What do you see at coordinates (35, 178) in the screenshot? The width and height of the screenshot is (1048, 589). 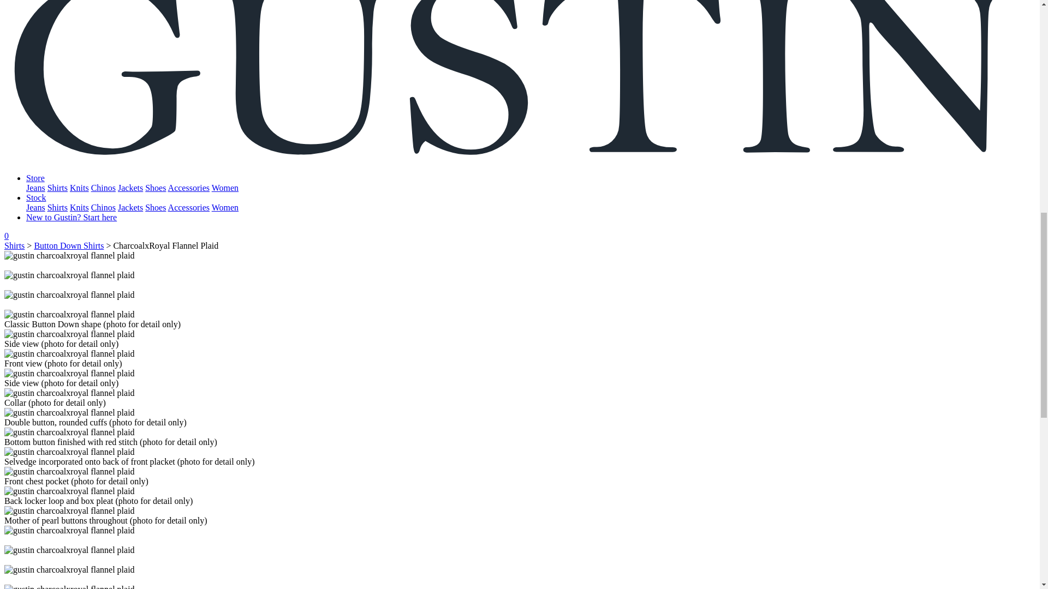 I see `Store` at bounding box center [35, 178].